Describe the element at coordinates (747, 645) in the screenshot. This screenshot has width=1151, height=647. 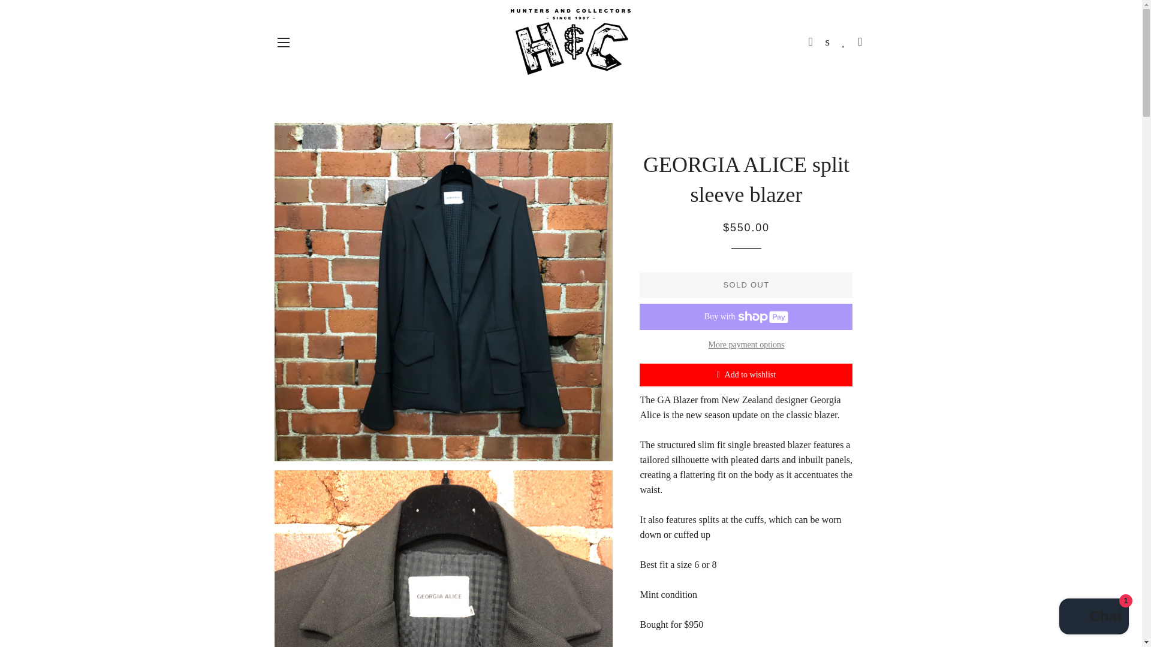
I see `Tweet on Twitter` at that location.